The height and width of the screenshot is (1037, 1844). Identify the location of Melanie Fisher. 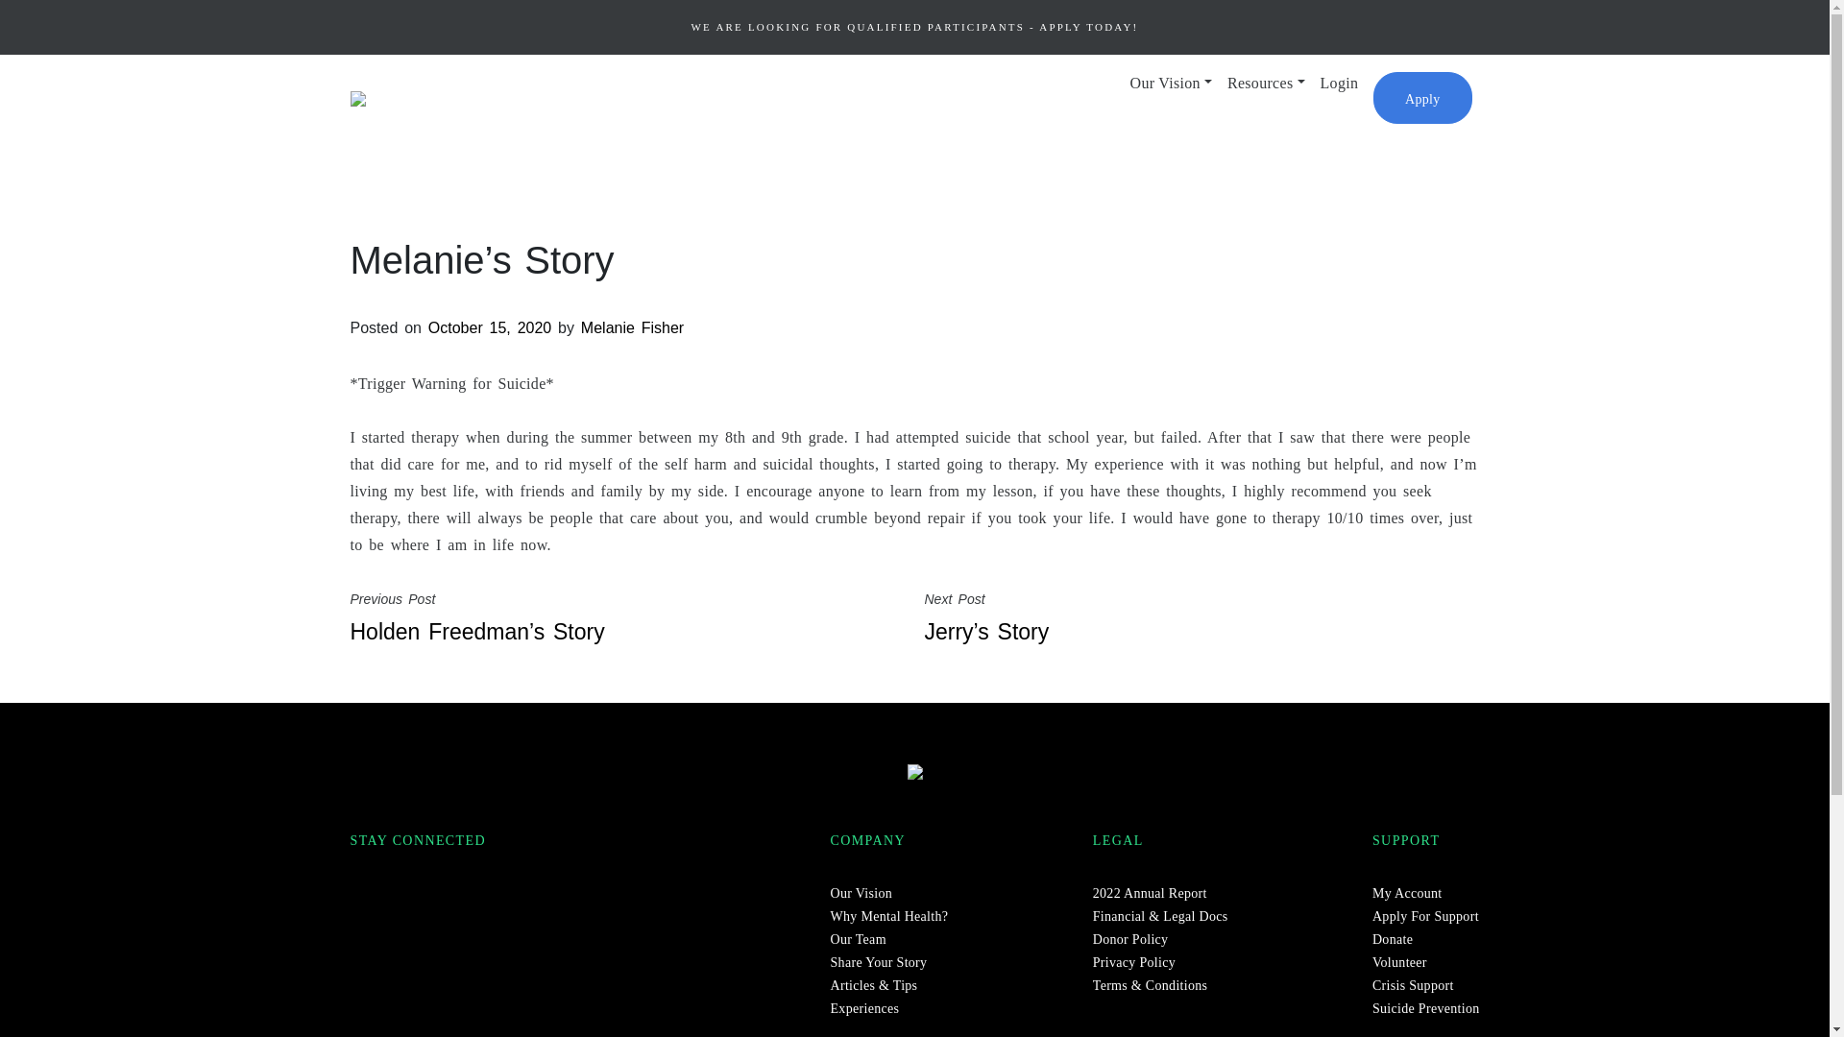
(632, 326).